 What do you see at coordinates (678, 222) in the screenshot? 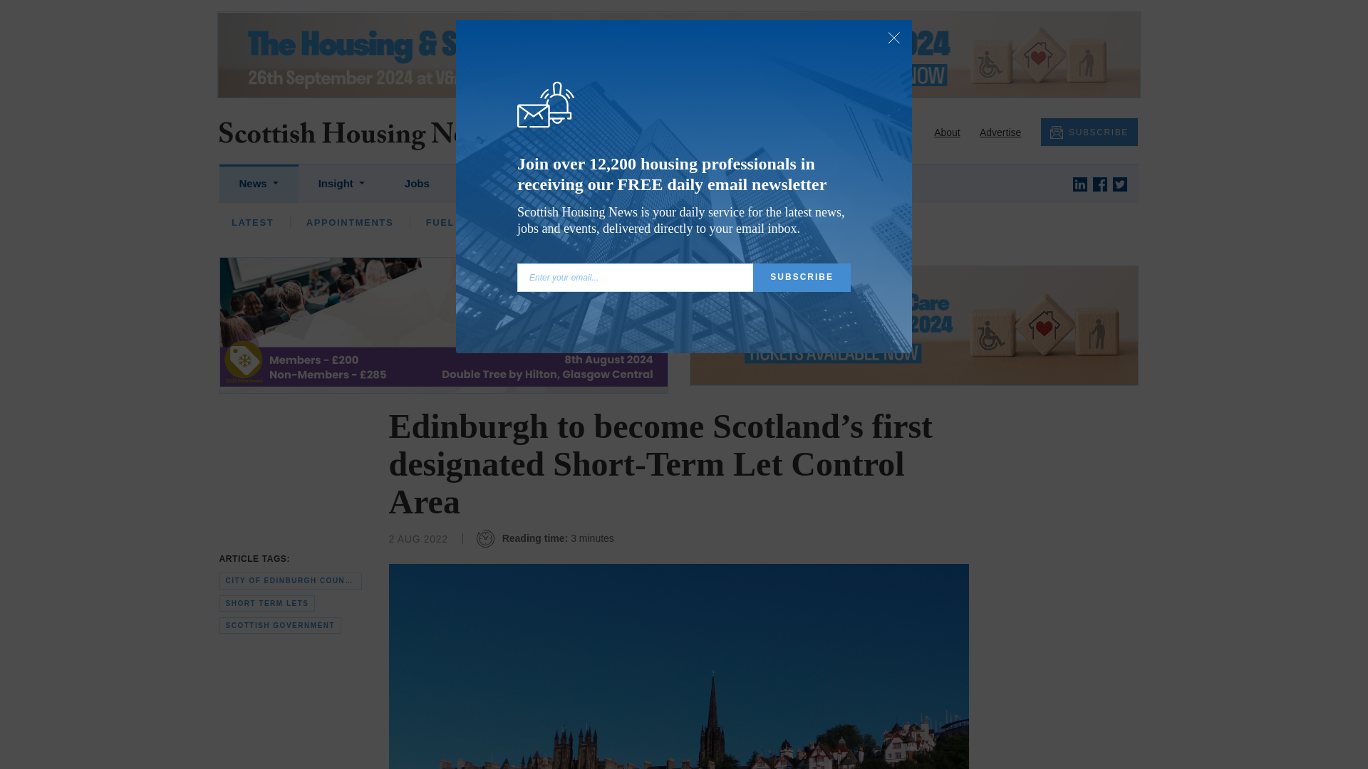
I see `PRS` at bounding box center [678, 222].